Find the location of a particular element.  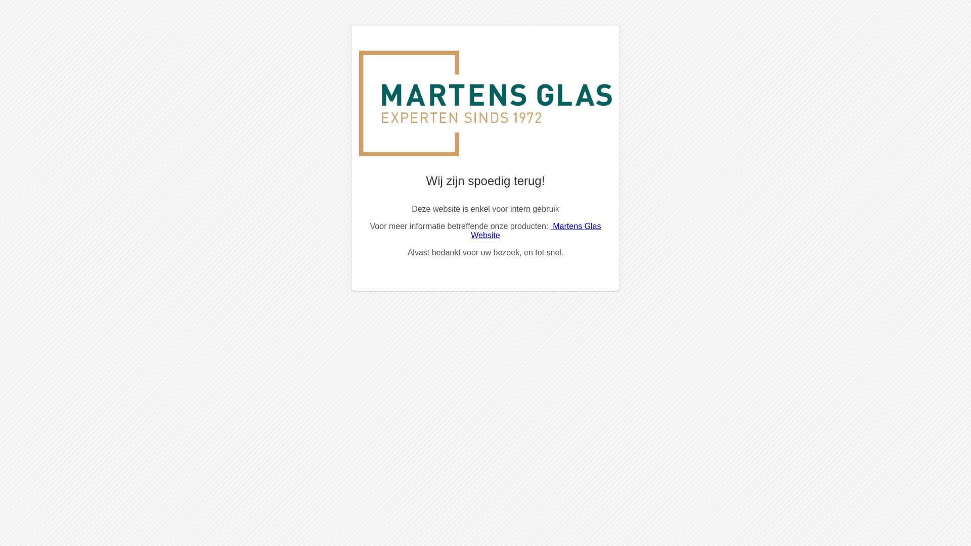

 Martens Glas Website is located at coordinates (536, 231).